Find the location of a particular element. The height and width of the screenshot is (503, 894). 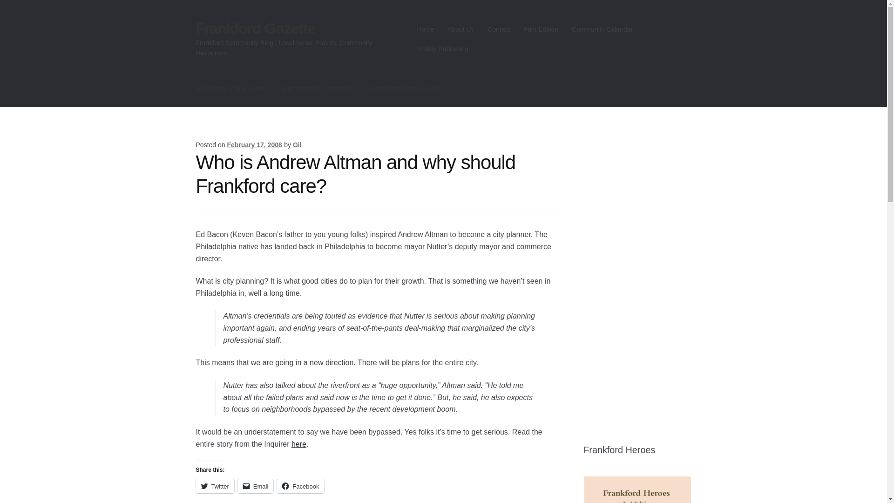

Contact is located at coordinates (498, 29).